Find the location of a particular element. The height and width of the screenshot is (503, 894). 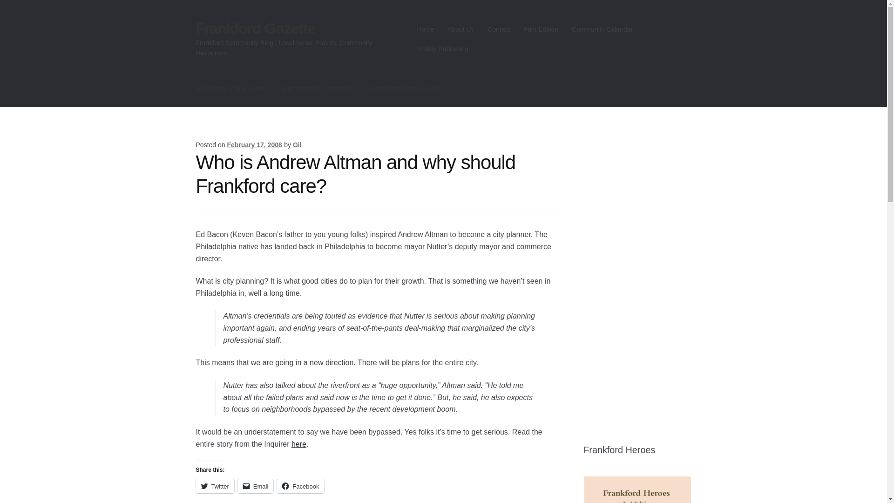

Contact is located at coordinates (498, 29).